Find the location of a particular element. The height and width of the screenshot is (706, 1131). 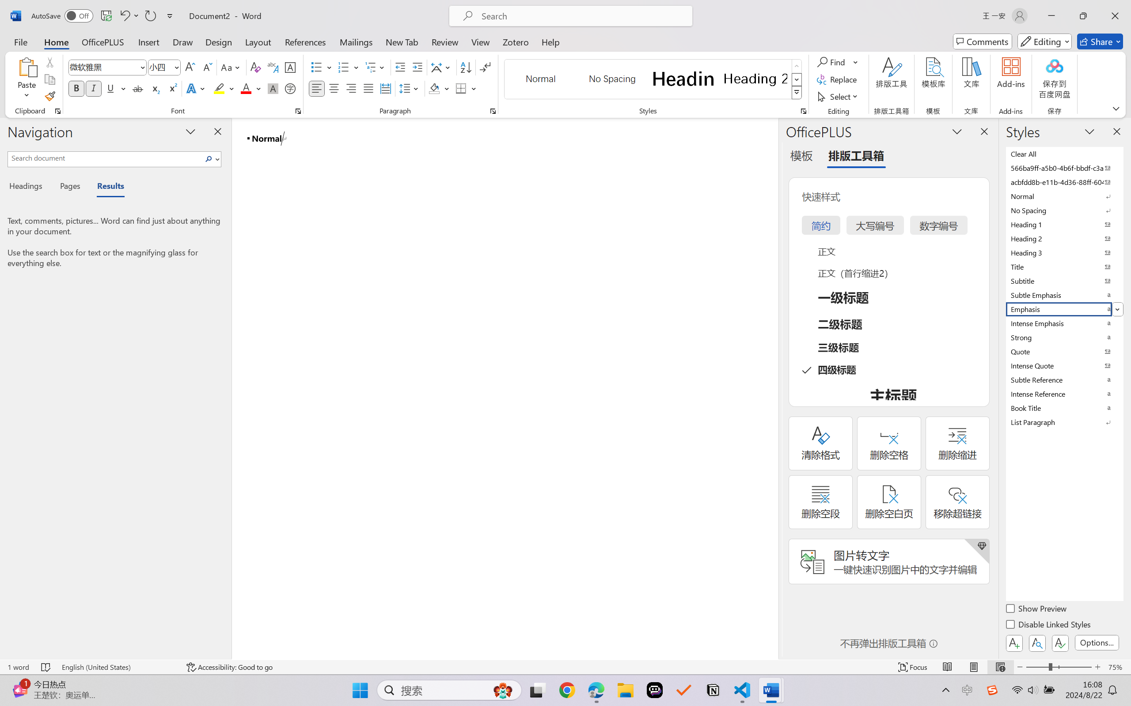

OfficePLUS is located at coordinates (102, 41).